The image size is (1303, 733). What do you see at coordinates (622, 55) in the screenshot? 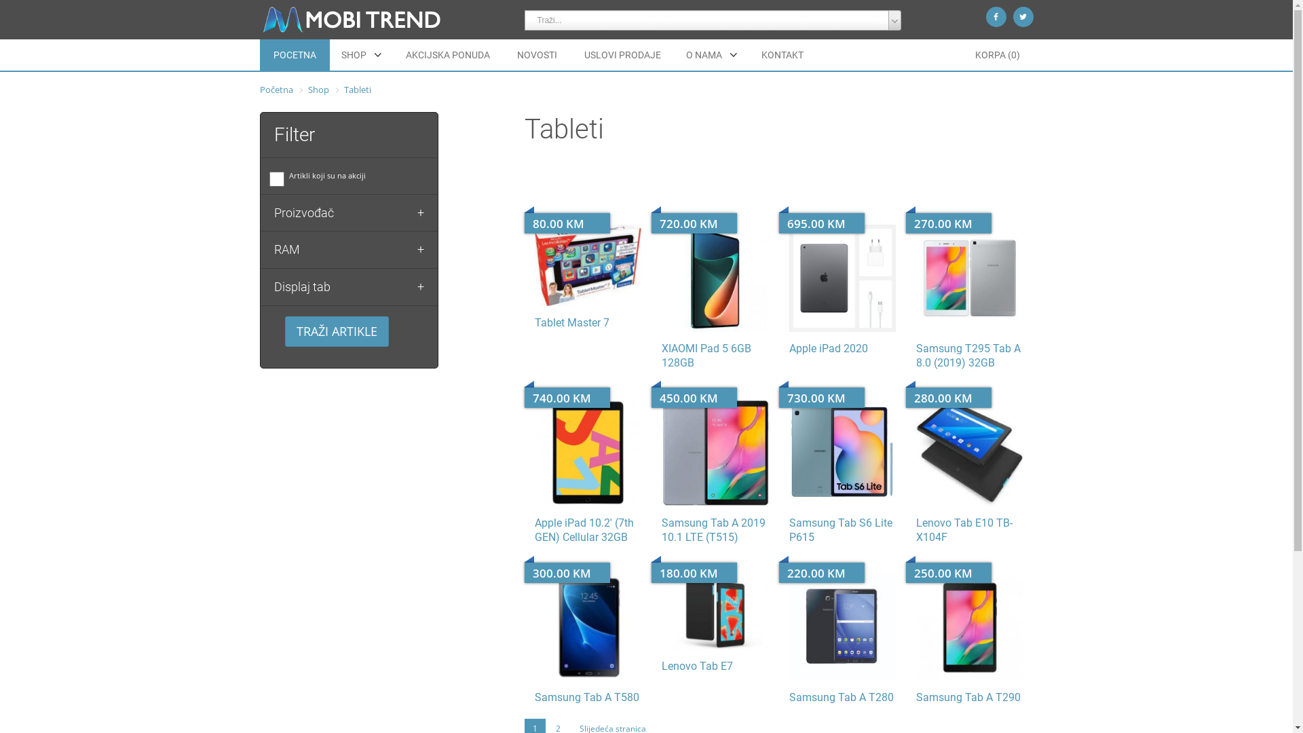
I see `USLOVI PRODAJE` at bounding box center [622, 55].